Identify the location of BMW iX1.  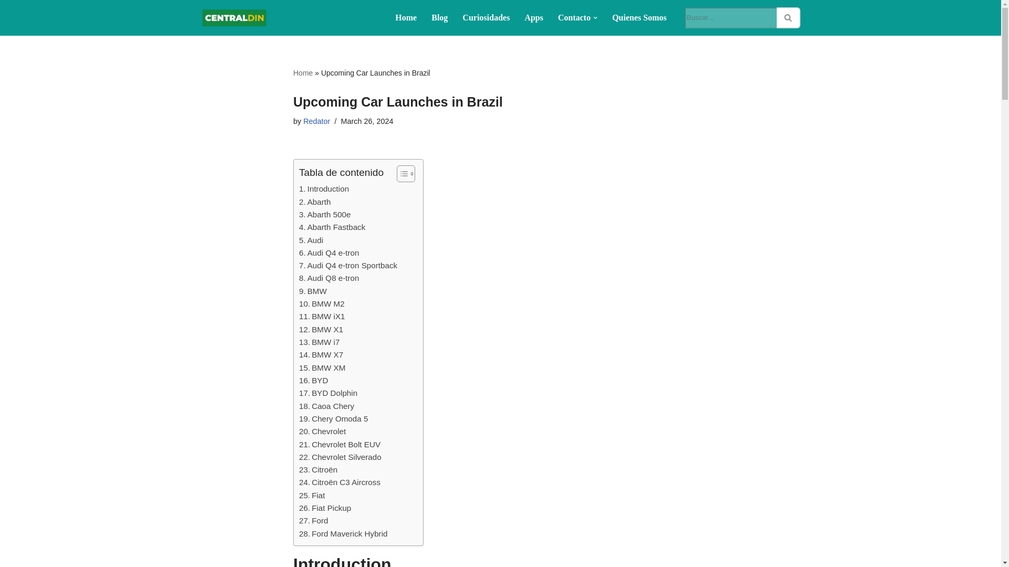
(322, 316).